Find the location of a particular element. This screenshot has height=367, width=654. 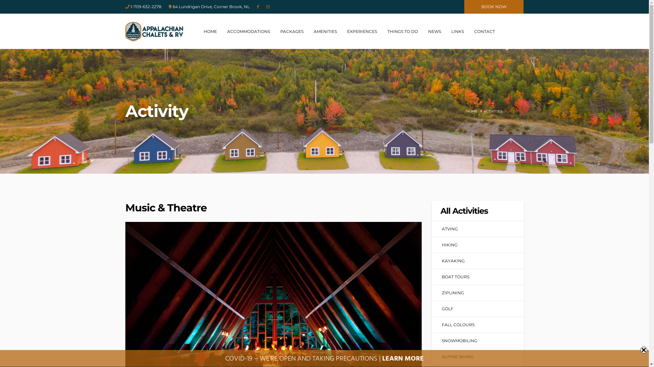

THINGS TO DO is located at coordinates (402, 32).